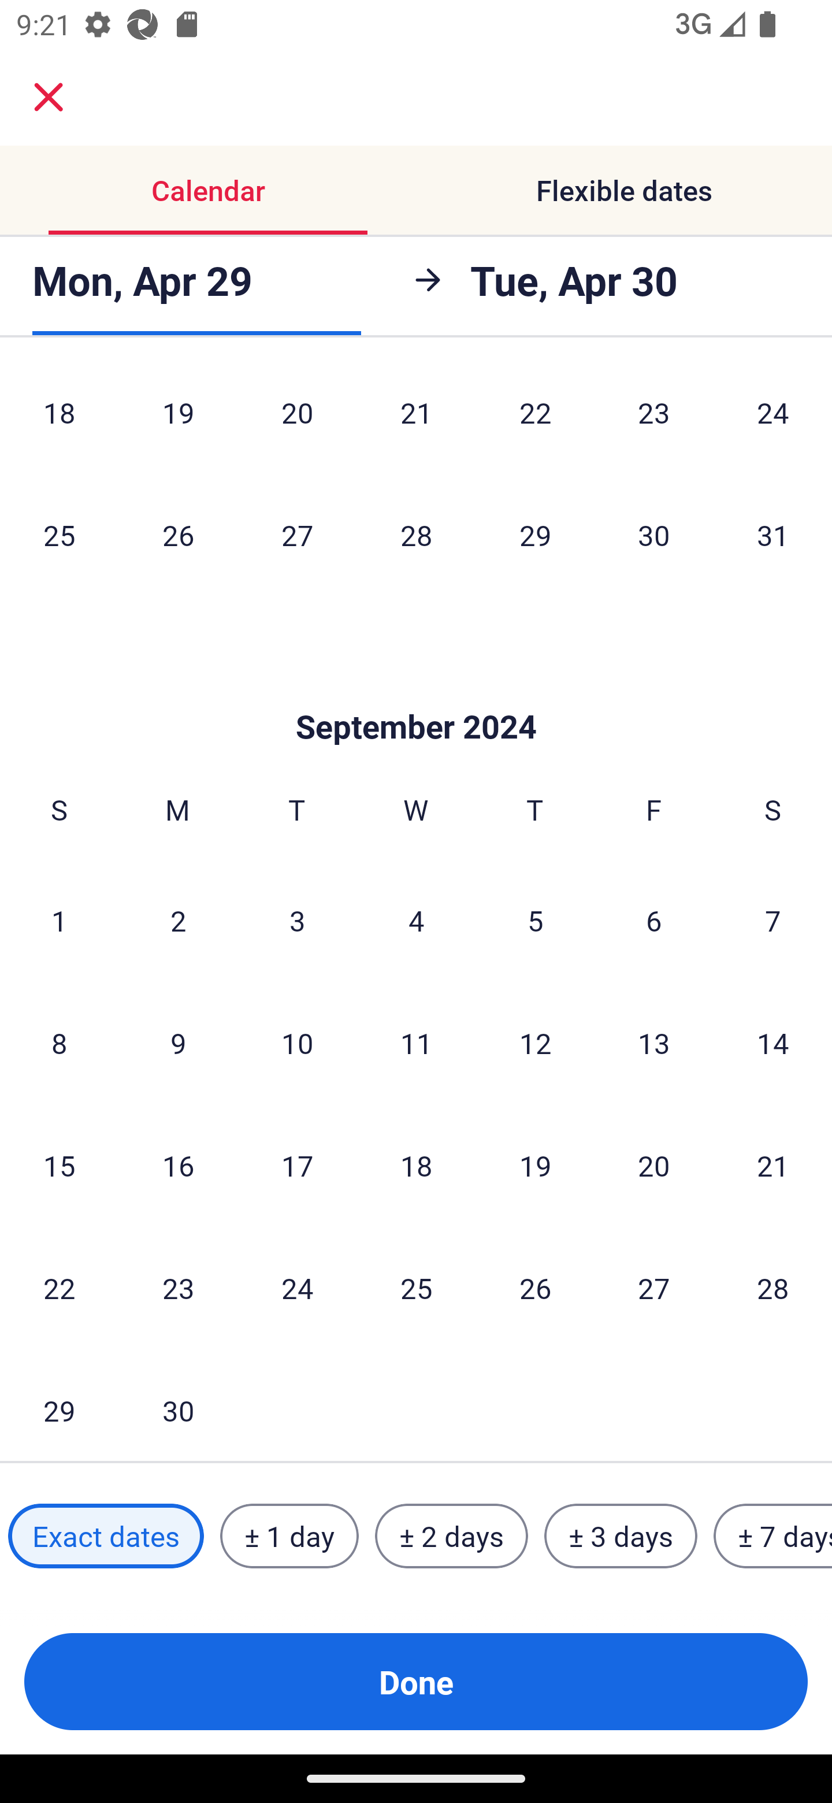 This screenshot has width=832, height=1803. Describe the element at coordinates (297, 1287) in the screenshot. I see `24 Tuesday, September 24, 2024` at that location.